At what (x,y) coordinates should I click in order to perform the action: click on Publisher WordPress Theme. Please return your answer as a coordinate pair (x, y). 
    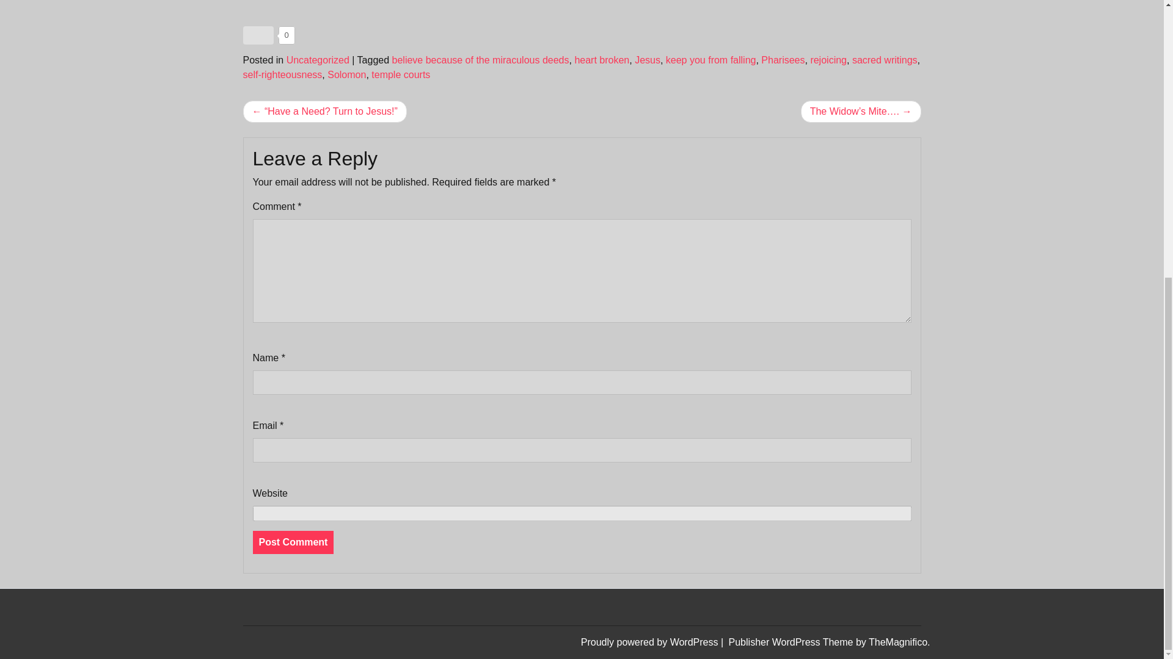
    Looking at the image, I should click on (792, 642).